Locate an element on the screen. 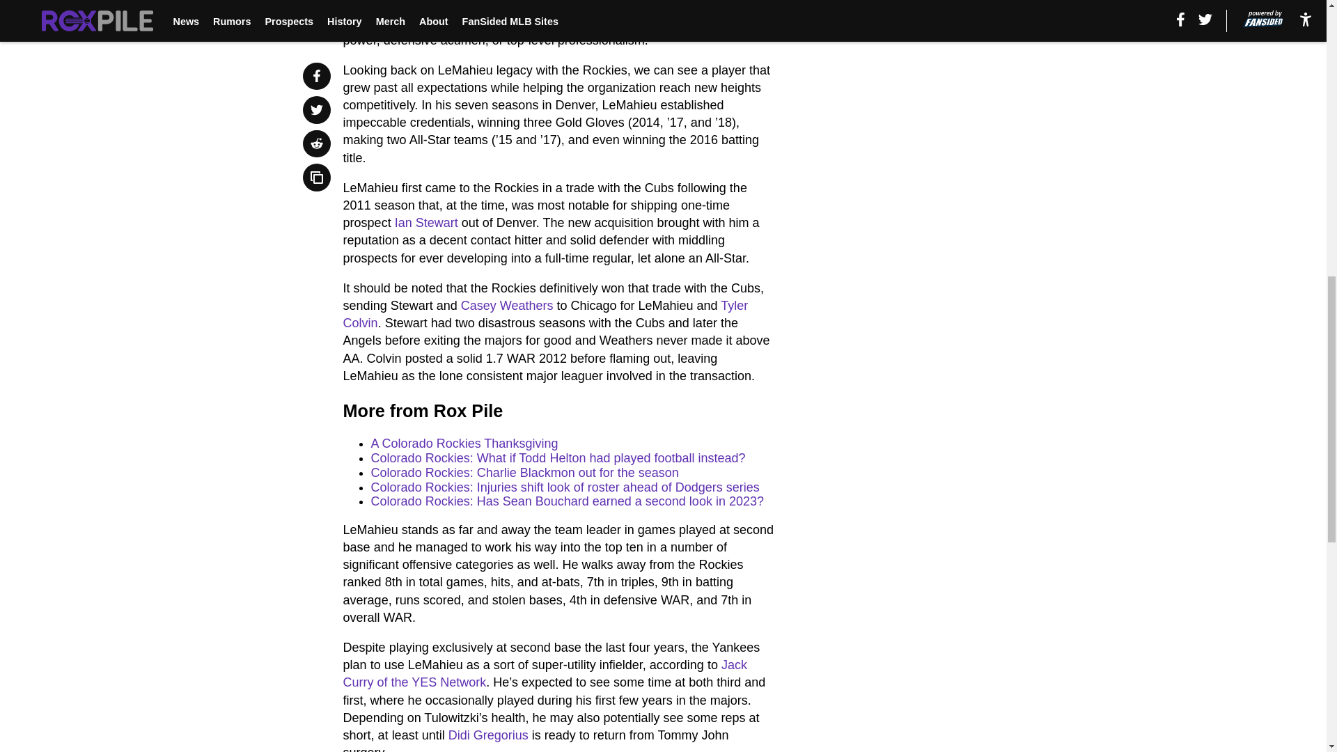 This screenshot has width=1337, height=752. Ian Stewart is located at coordinates (426, 223).